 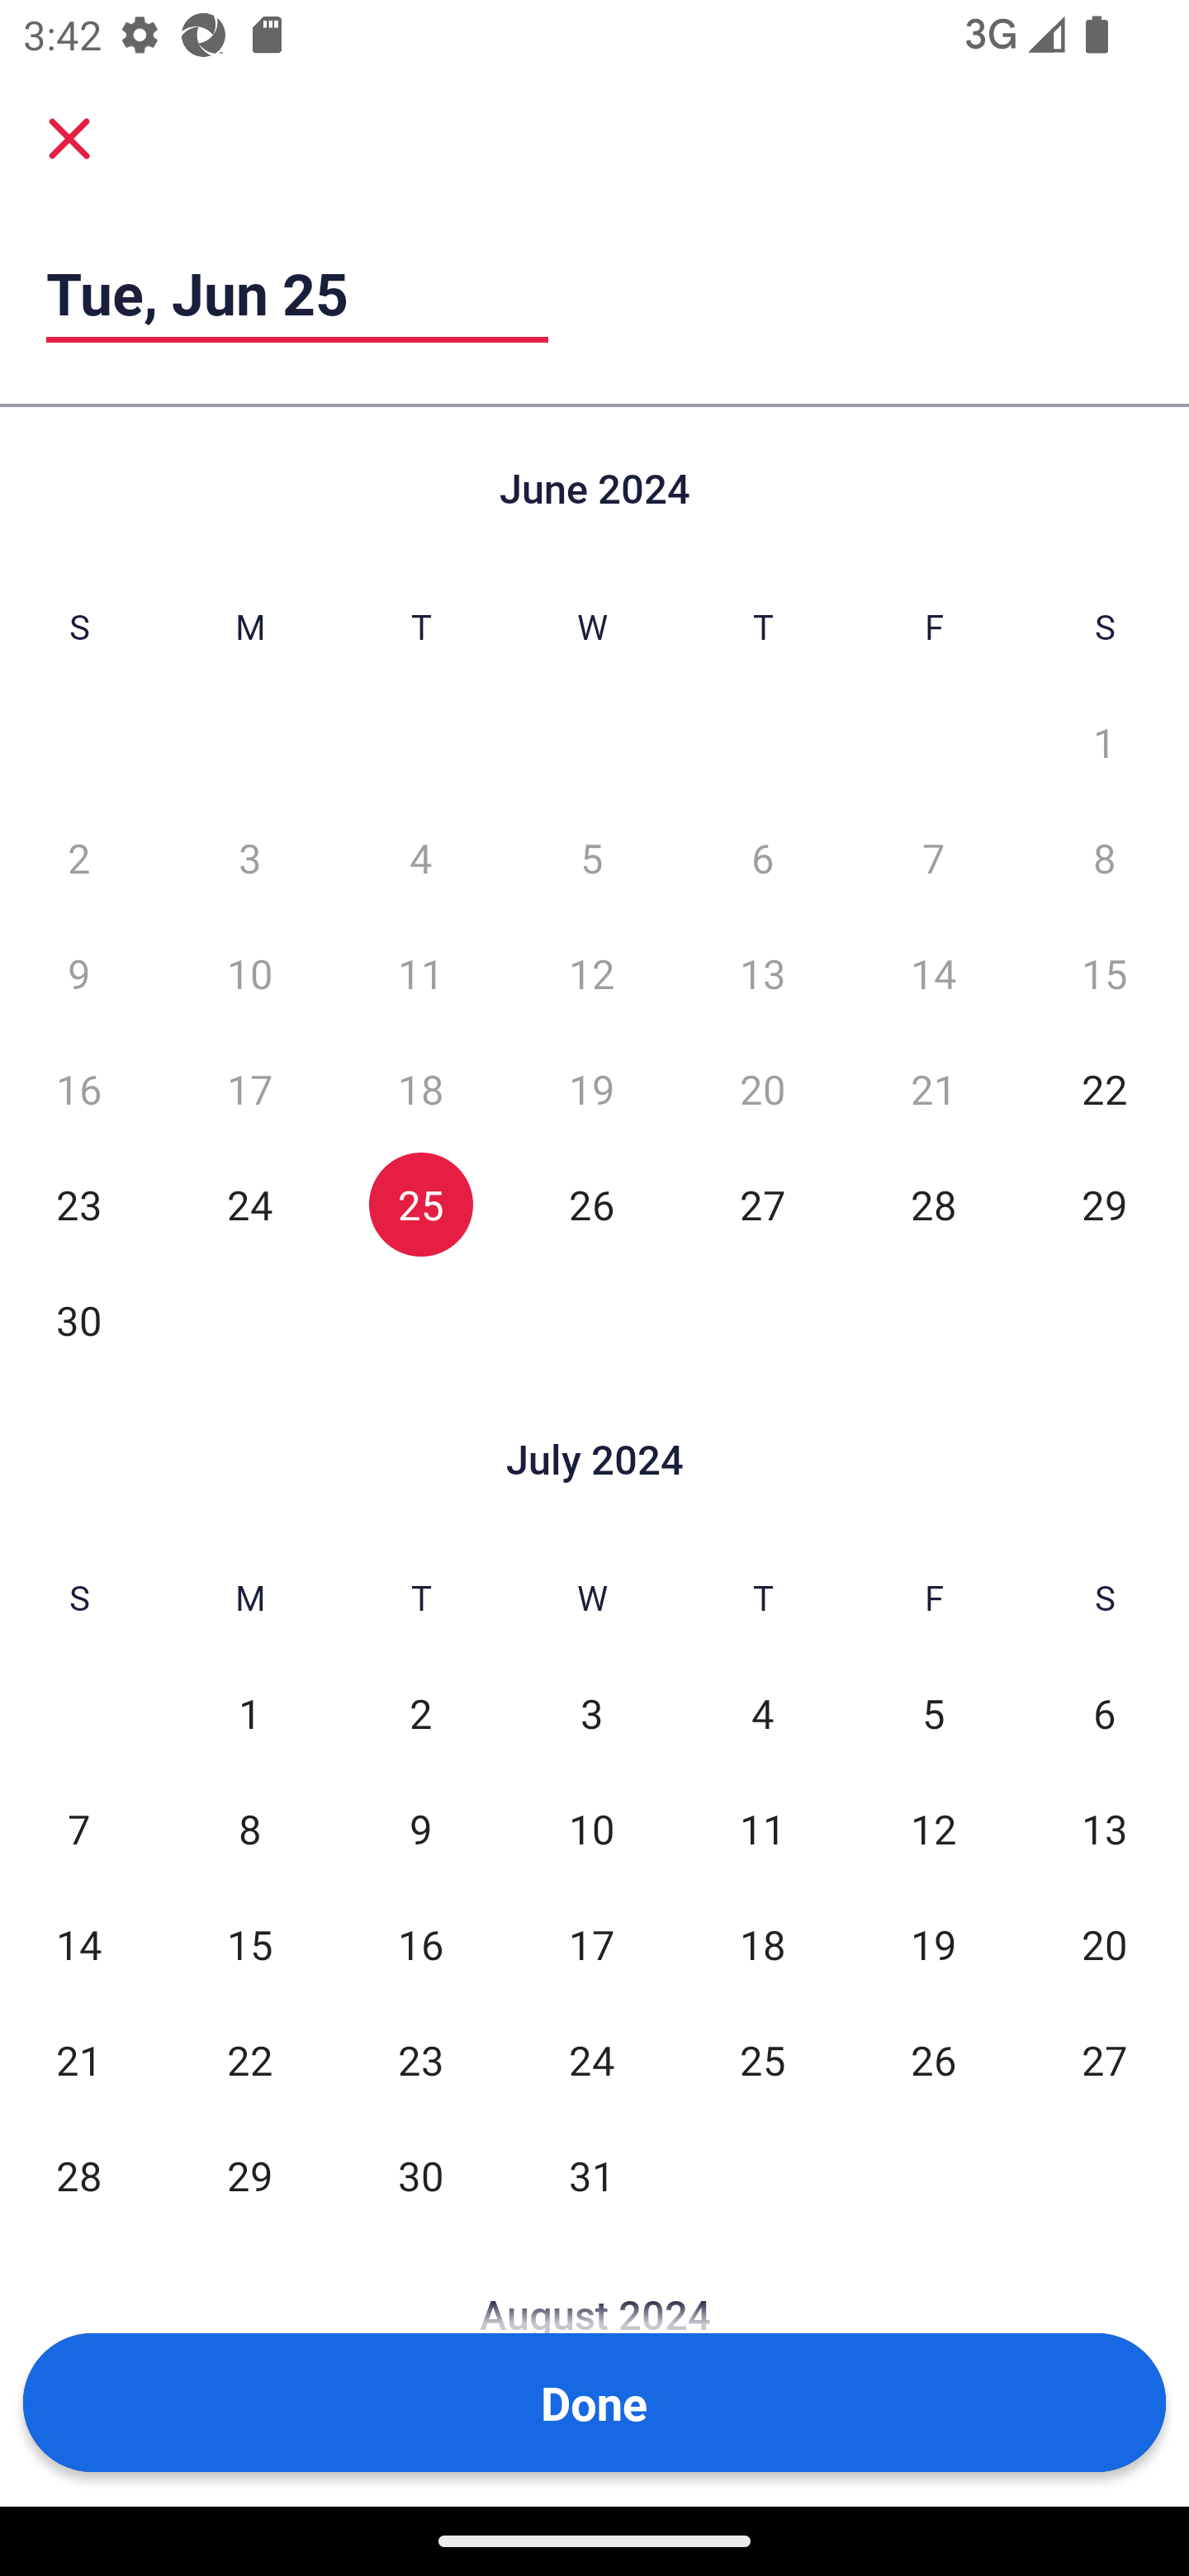 What do you see at coordinates (249, 1714) in the screenshot?
I see `1 Mon, Jul 1, Not Selected` at bounding box center [249, 1714].